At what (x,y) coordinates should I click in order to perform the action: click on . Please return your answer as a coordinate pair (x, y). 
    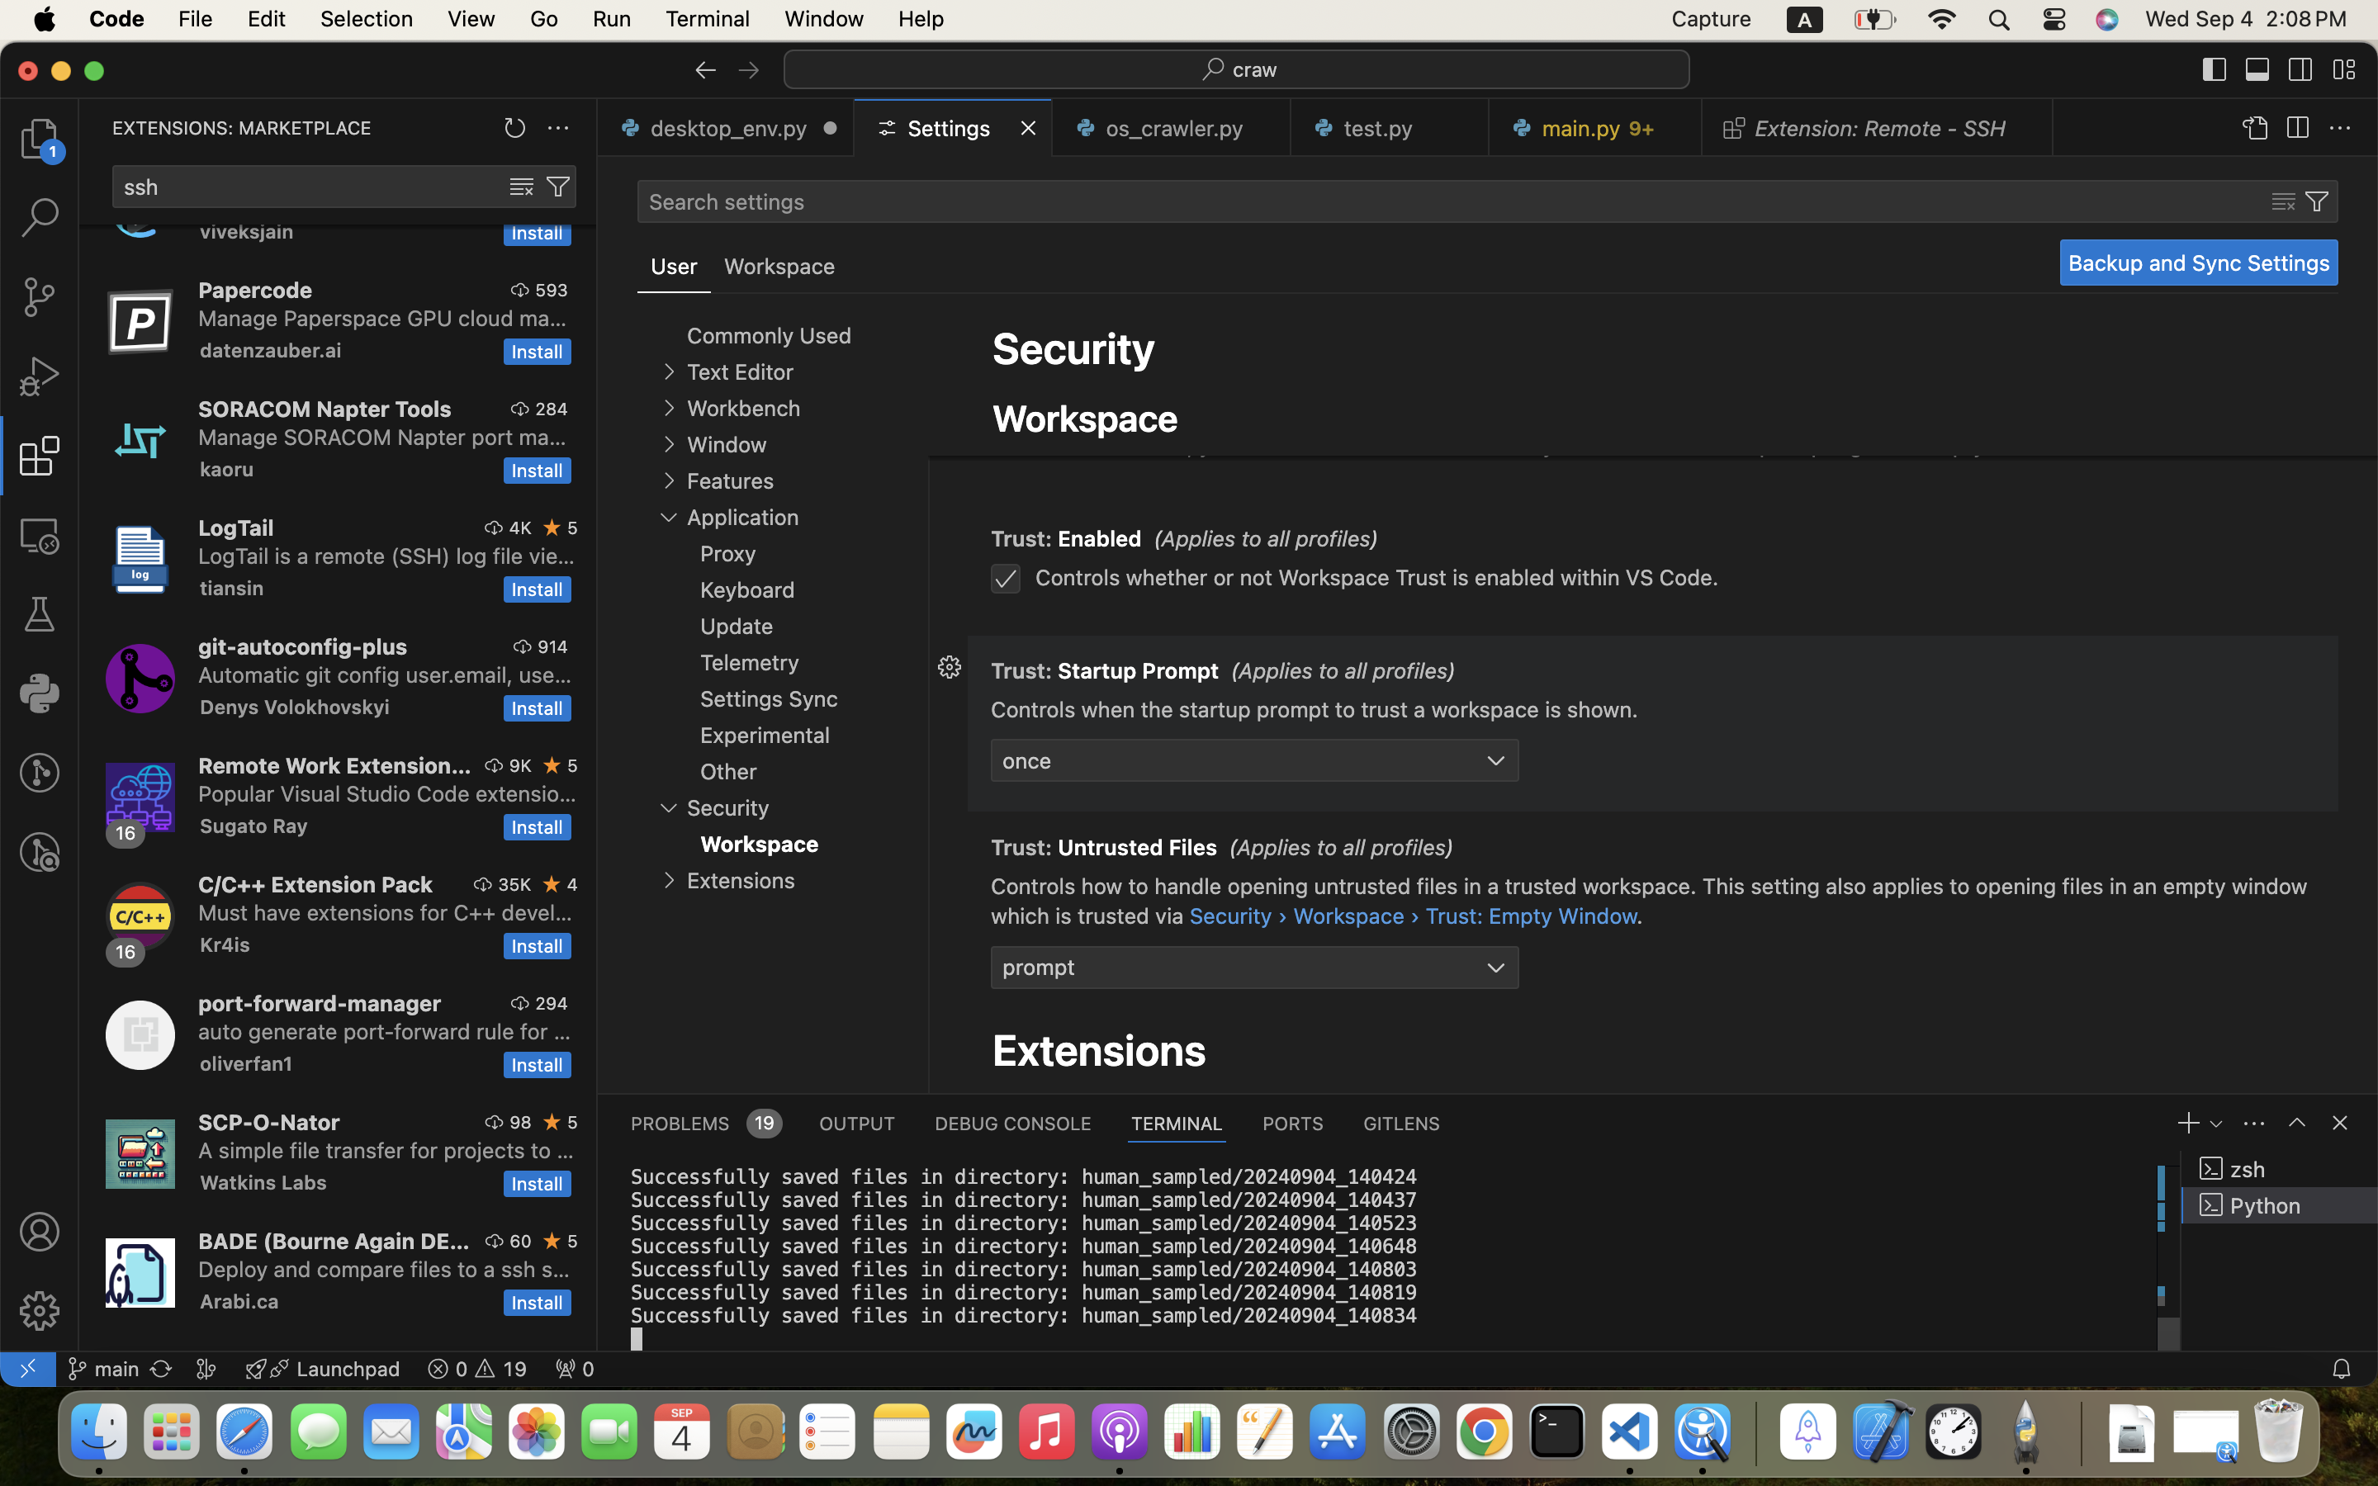
    Looking at the image, I should click on (950, 373).